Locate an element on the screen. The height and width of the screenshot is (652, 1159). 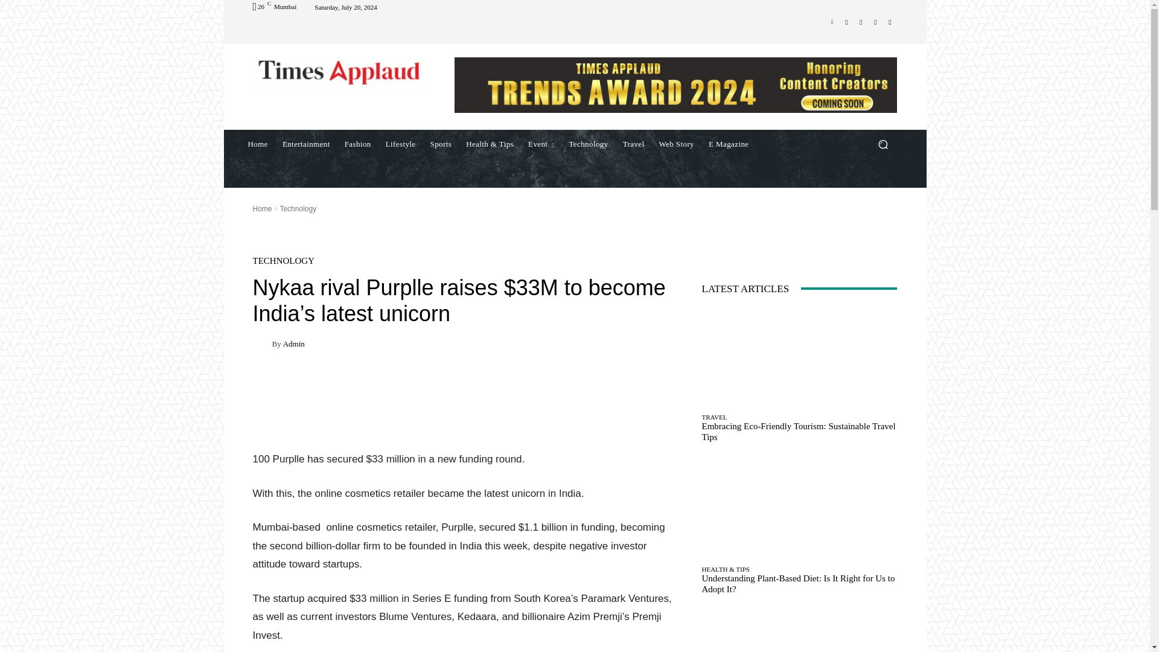
Lifestyle is located at coordinates (401, 144).